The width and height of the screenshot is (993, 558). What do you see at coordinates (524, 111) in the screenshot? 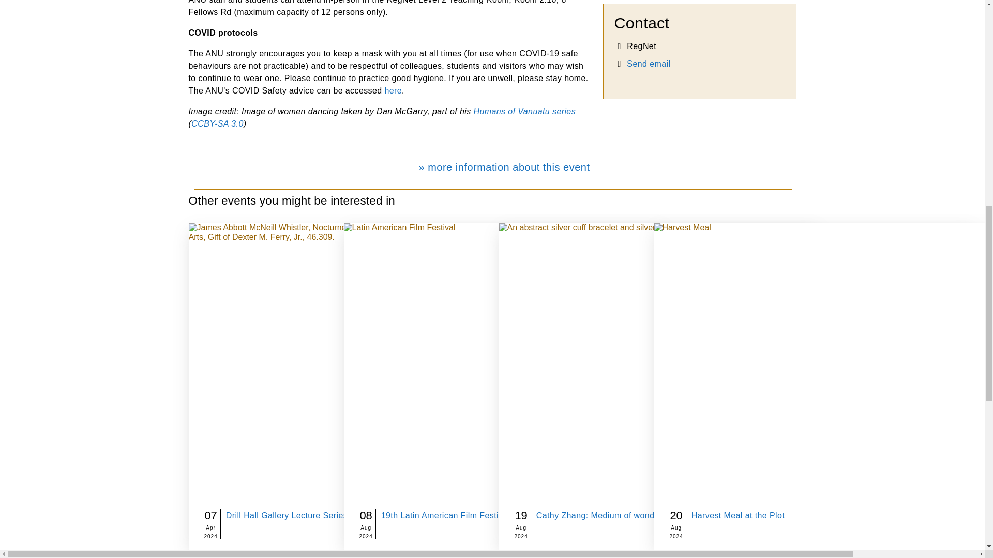
I see `Humans of Vanuatu series` at bounding box center [524, 111].